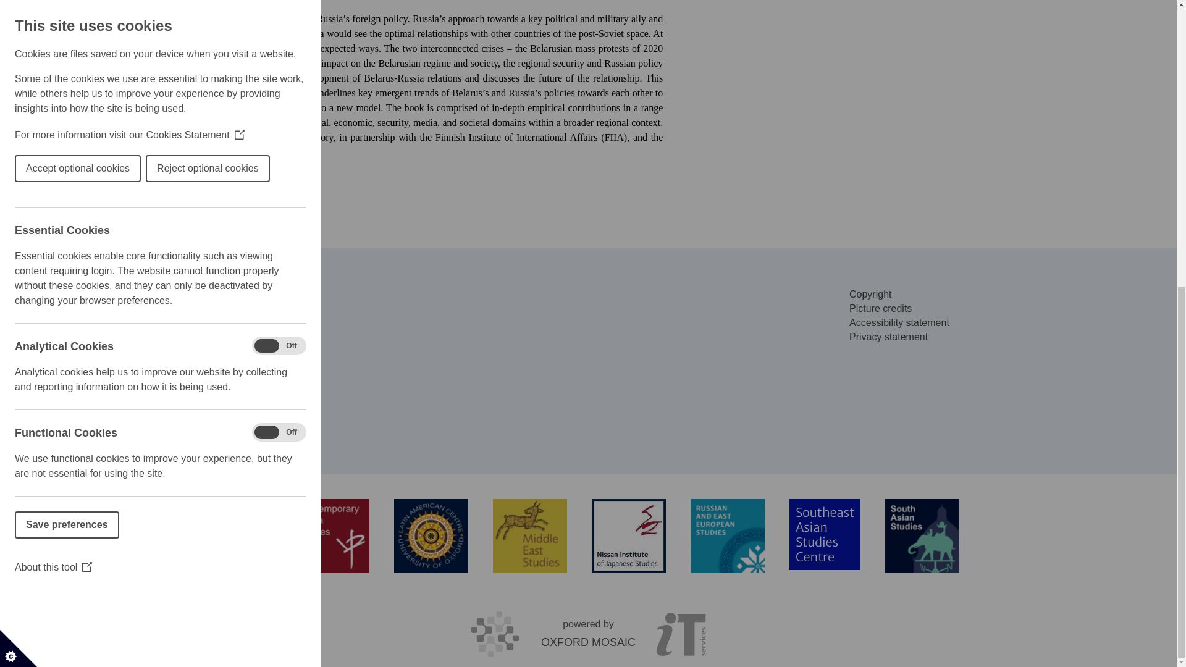 Image resolution: width=1186 pixels, height=667 pixels. I want to click on Picture credits, so click(880, 308).